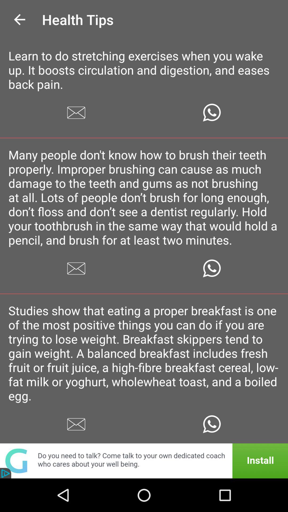 The image size is (288, 512). What do you see at coordinates (19, 20) in the screenshot?
I see `choose the icon to the left of the health tips icon` at bounding box center [19, 20].